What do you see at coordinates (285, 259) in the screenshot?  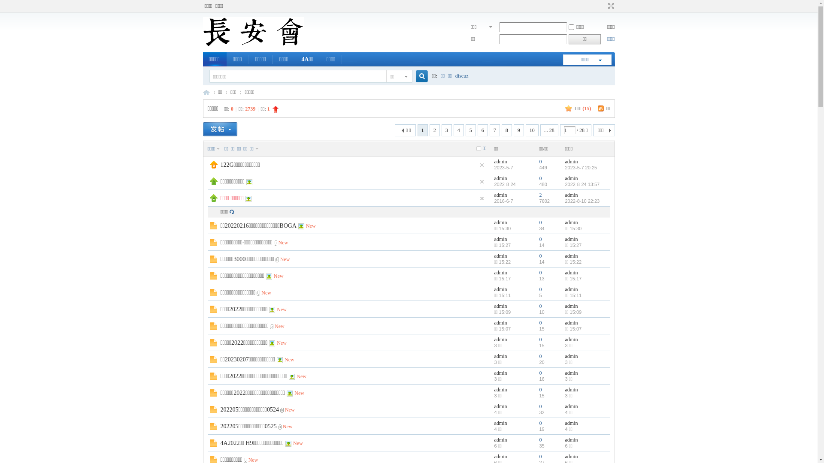 I see `New` at bounding box center [285, 259].